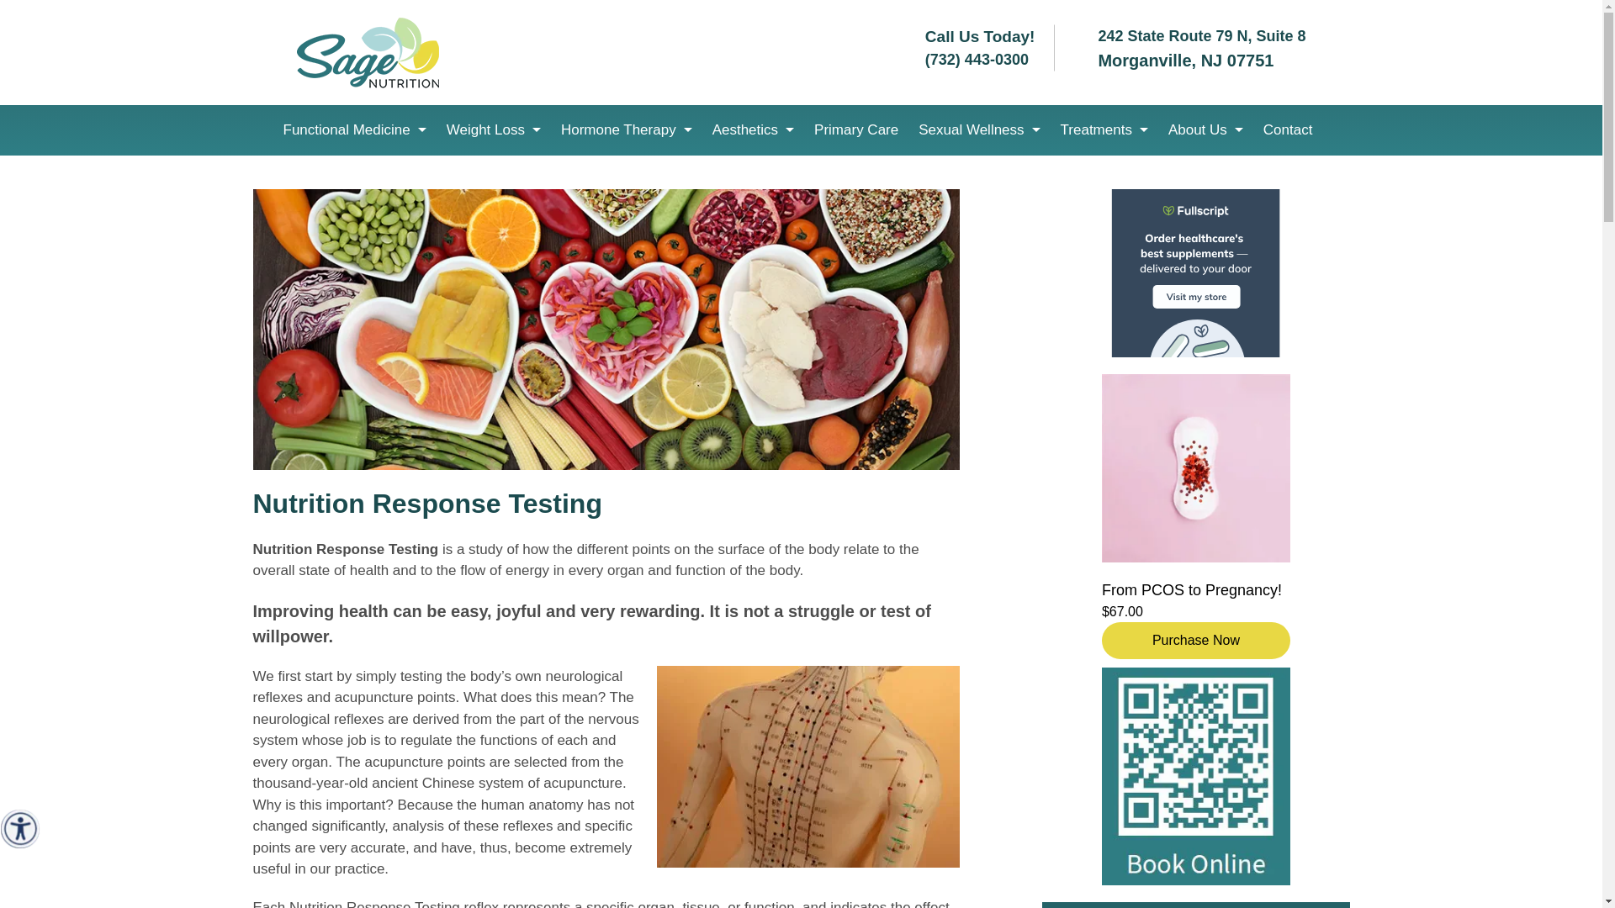 This screenshot has width=1615, height=908. Describe the element at coordinates (1205, 129) in the screenshot. I see `About Us` at that location.